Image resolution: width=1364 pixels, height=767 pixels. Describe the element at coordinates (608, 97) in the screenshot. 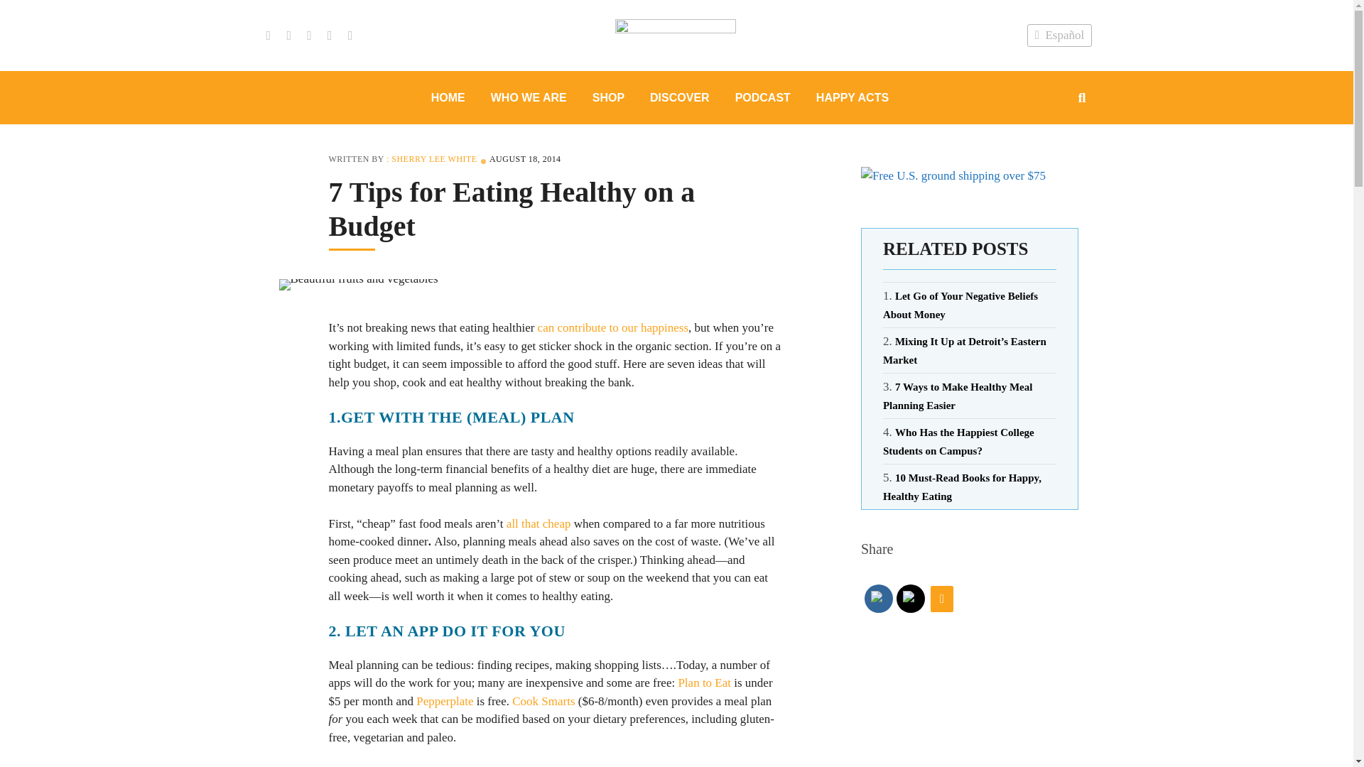

I see `SHOP` at that location.